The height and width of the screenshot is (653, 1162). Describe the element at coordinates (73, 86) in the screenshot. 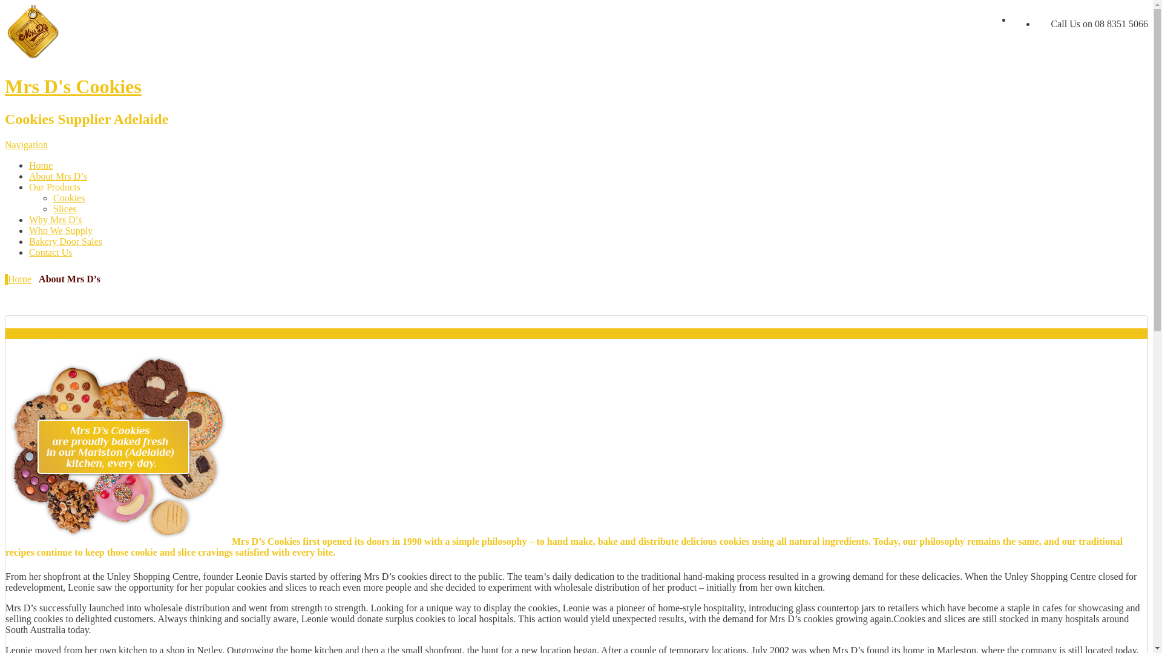

I see `Mrs D's Cookies` at that location.